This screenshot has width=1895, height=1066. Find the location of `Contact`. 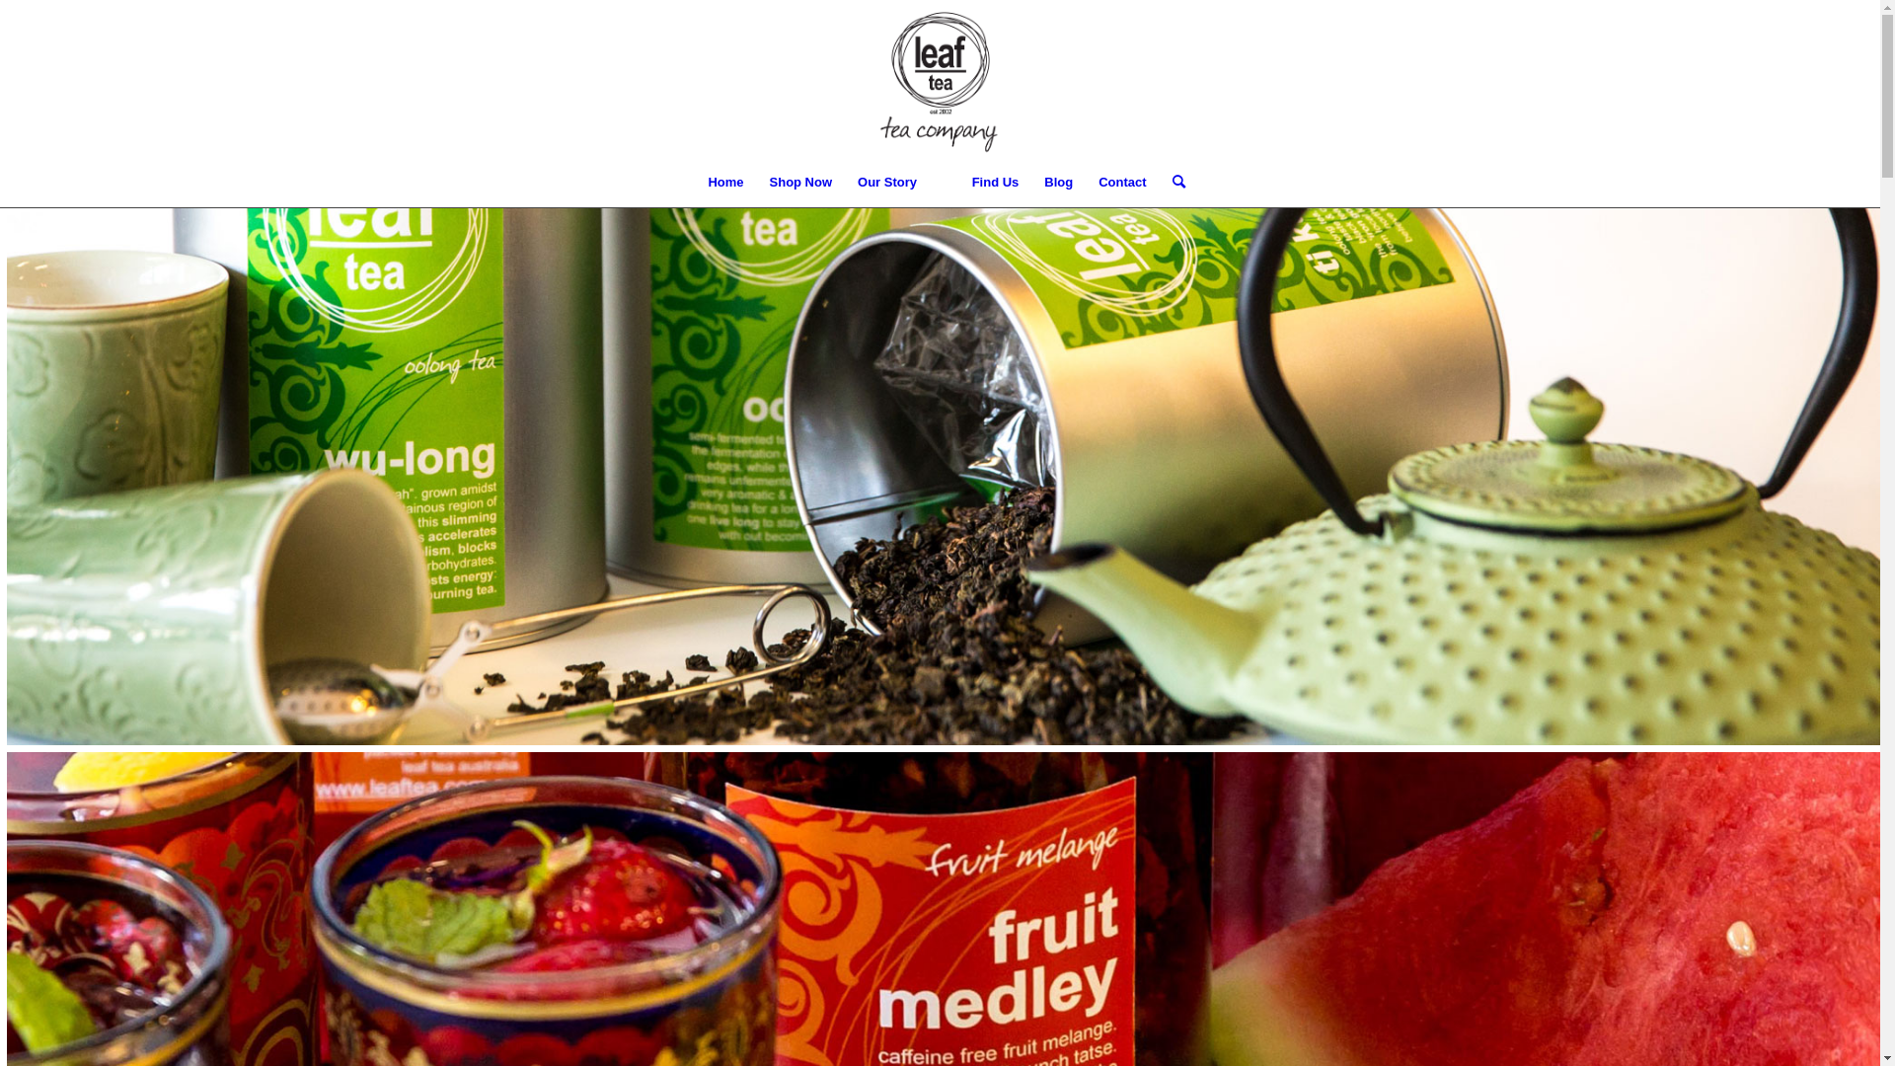

Contact is located at coordinates (1122, 183).